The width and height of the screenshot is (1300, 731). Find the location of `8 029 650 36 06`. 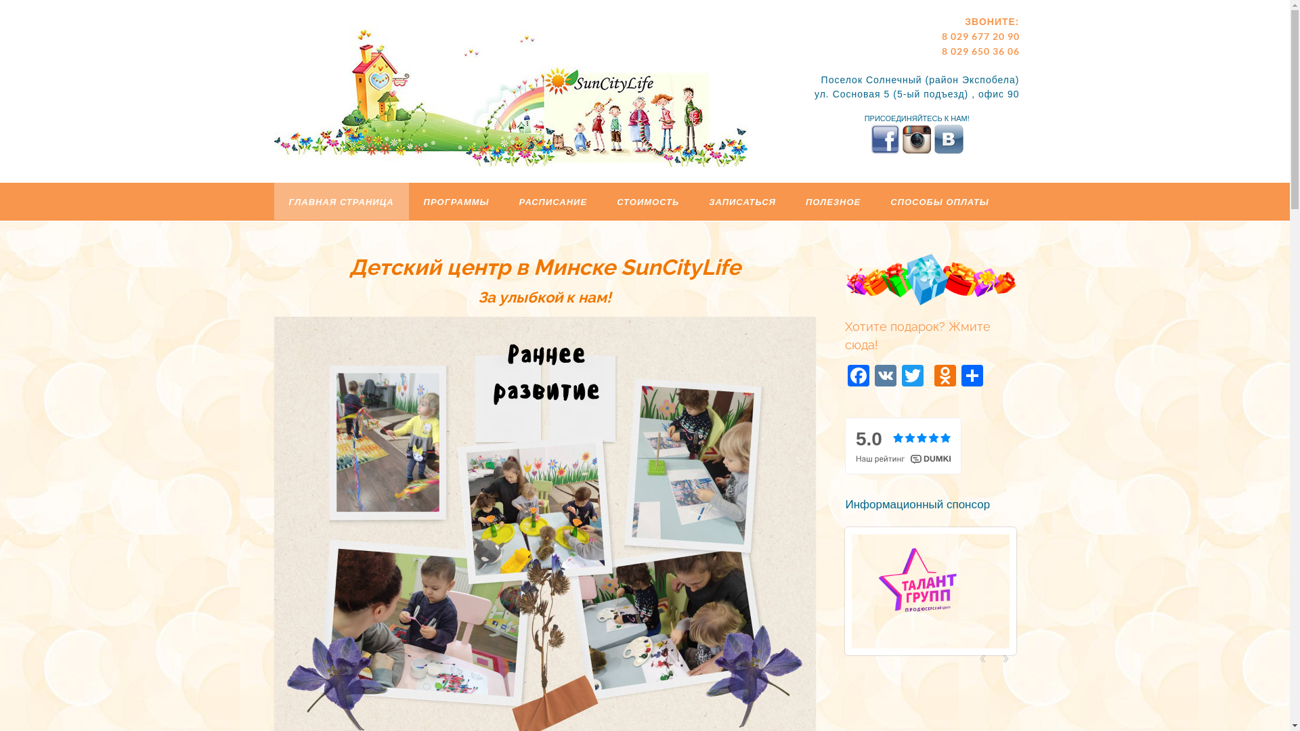

8 029 650 36 06 is located at coordinates (980, 51).